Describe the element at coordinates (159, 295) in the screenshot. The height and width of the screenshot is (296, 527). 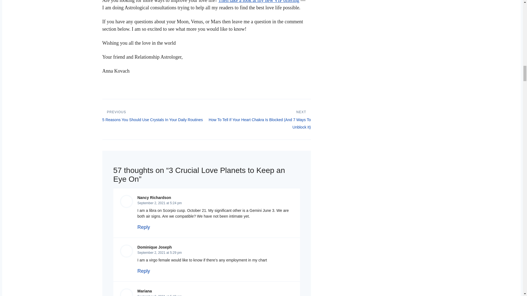
I see `September 2, 2021 at 5:49 pm` at that location.